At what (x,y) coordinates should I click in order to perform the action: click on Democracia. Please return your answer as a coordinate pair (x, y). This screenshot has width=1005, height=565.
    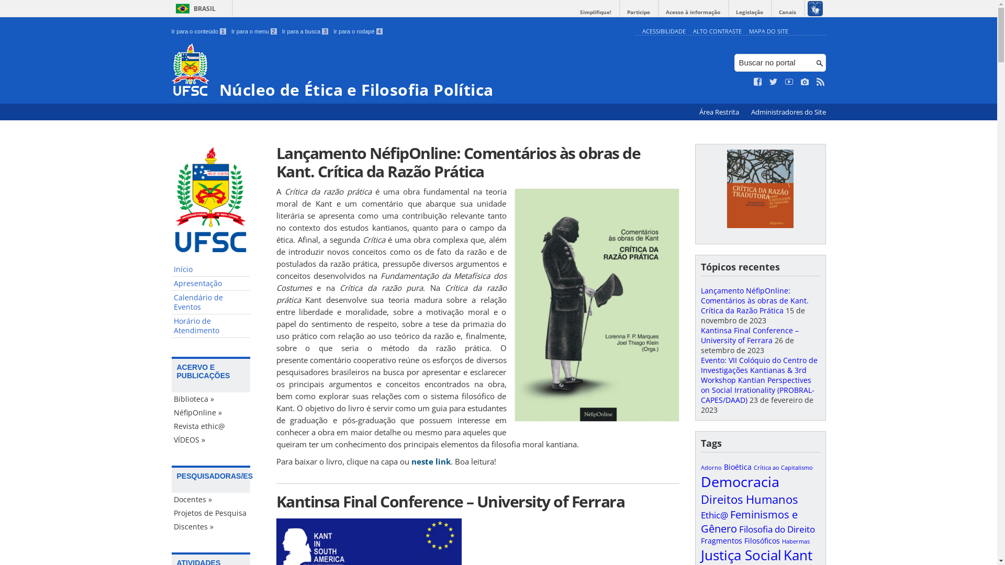
    Looking at the image, I should click on (740, 481).